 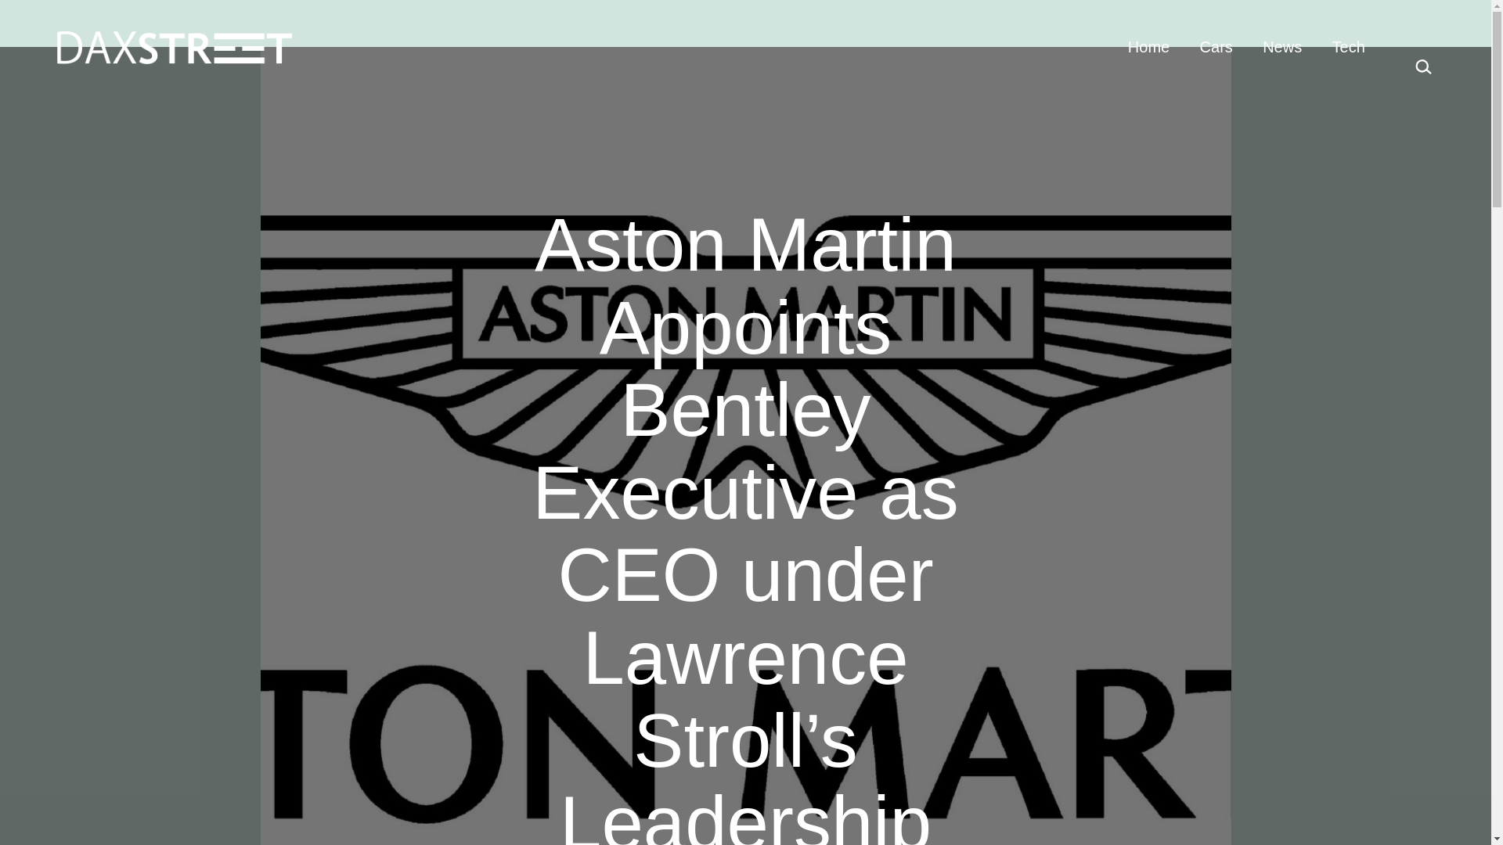 What do you see at coordinates (1282, 47) in the screenshot?
I see `News` at bounding box center [1282, 47].